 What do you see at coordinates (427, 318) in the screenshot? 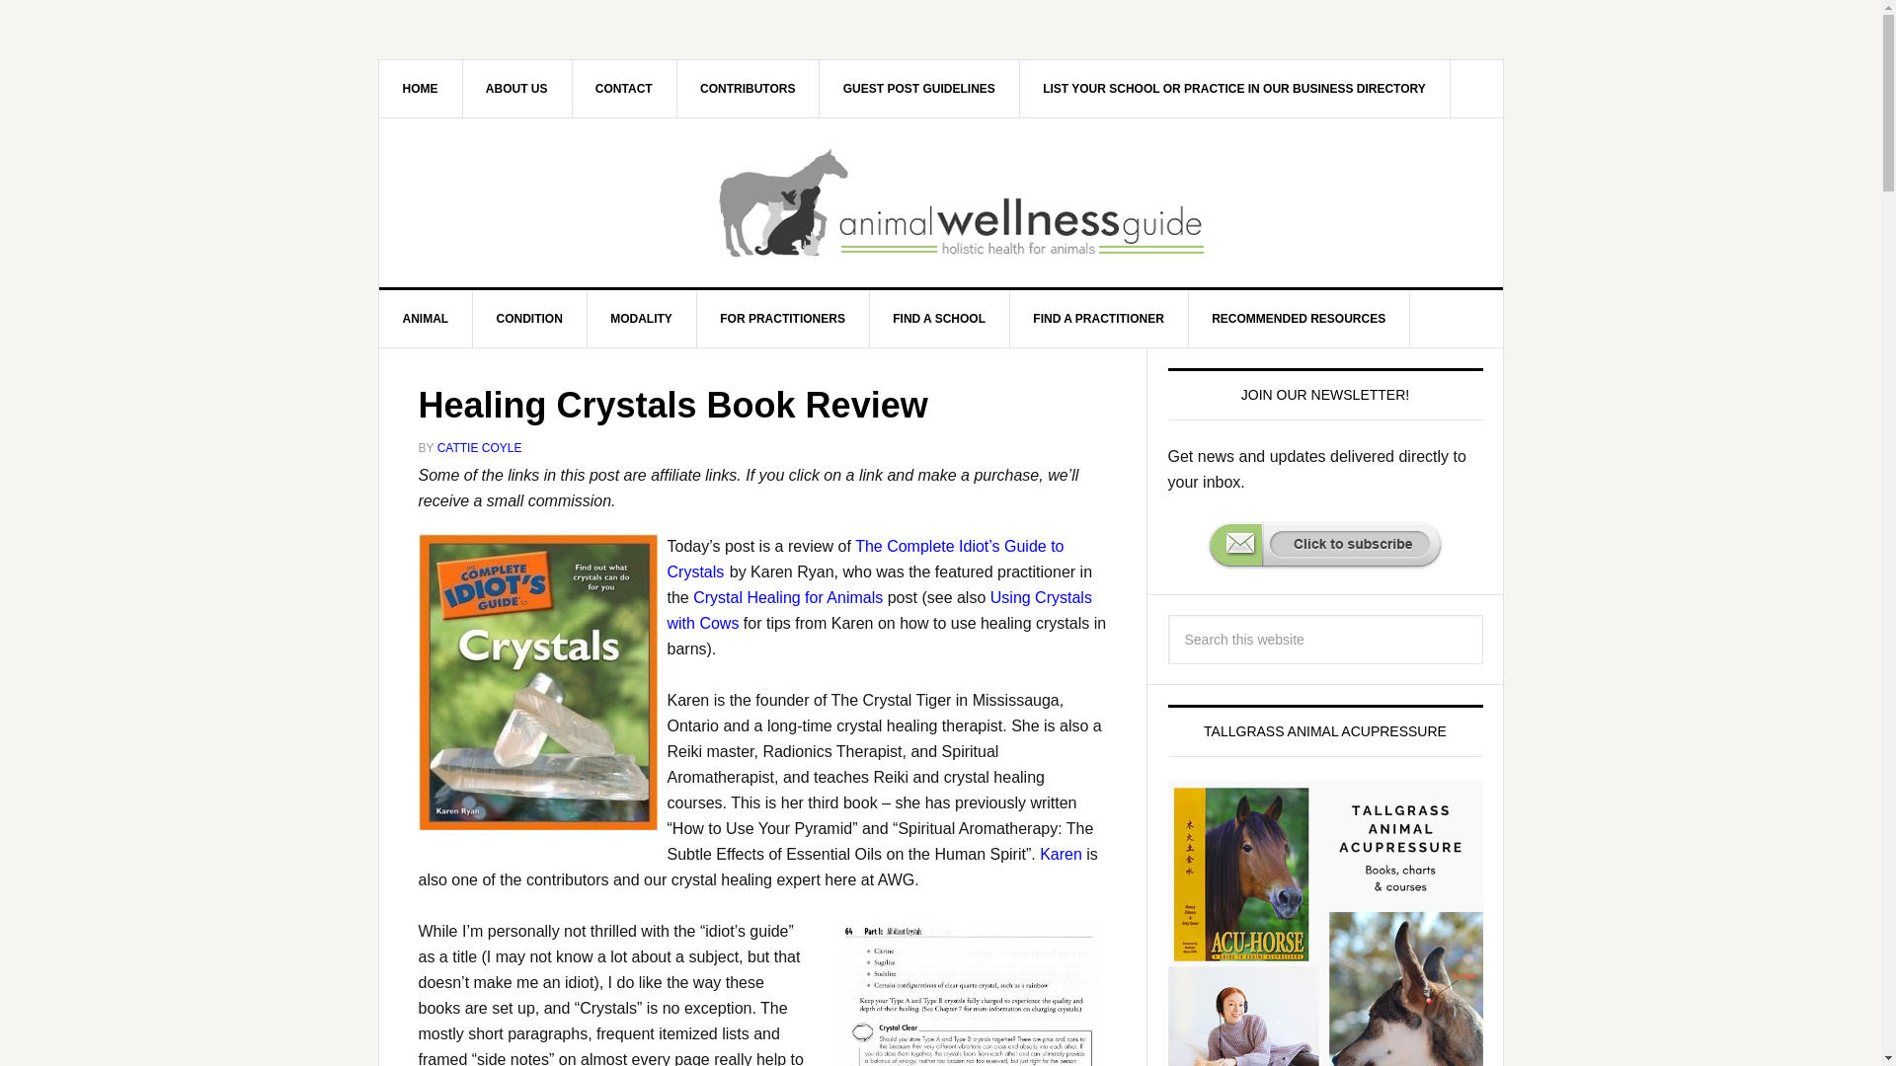
I see `ANIMAL` at bounding box center [427, 318].